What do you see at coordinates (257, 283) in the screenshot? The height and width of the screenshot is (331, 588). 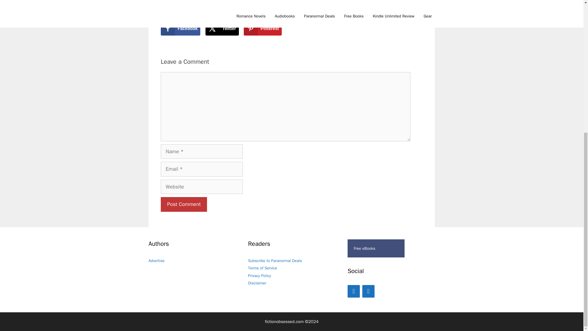 I see `Disclaimer` at bounding box center [257, 283].